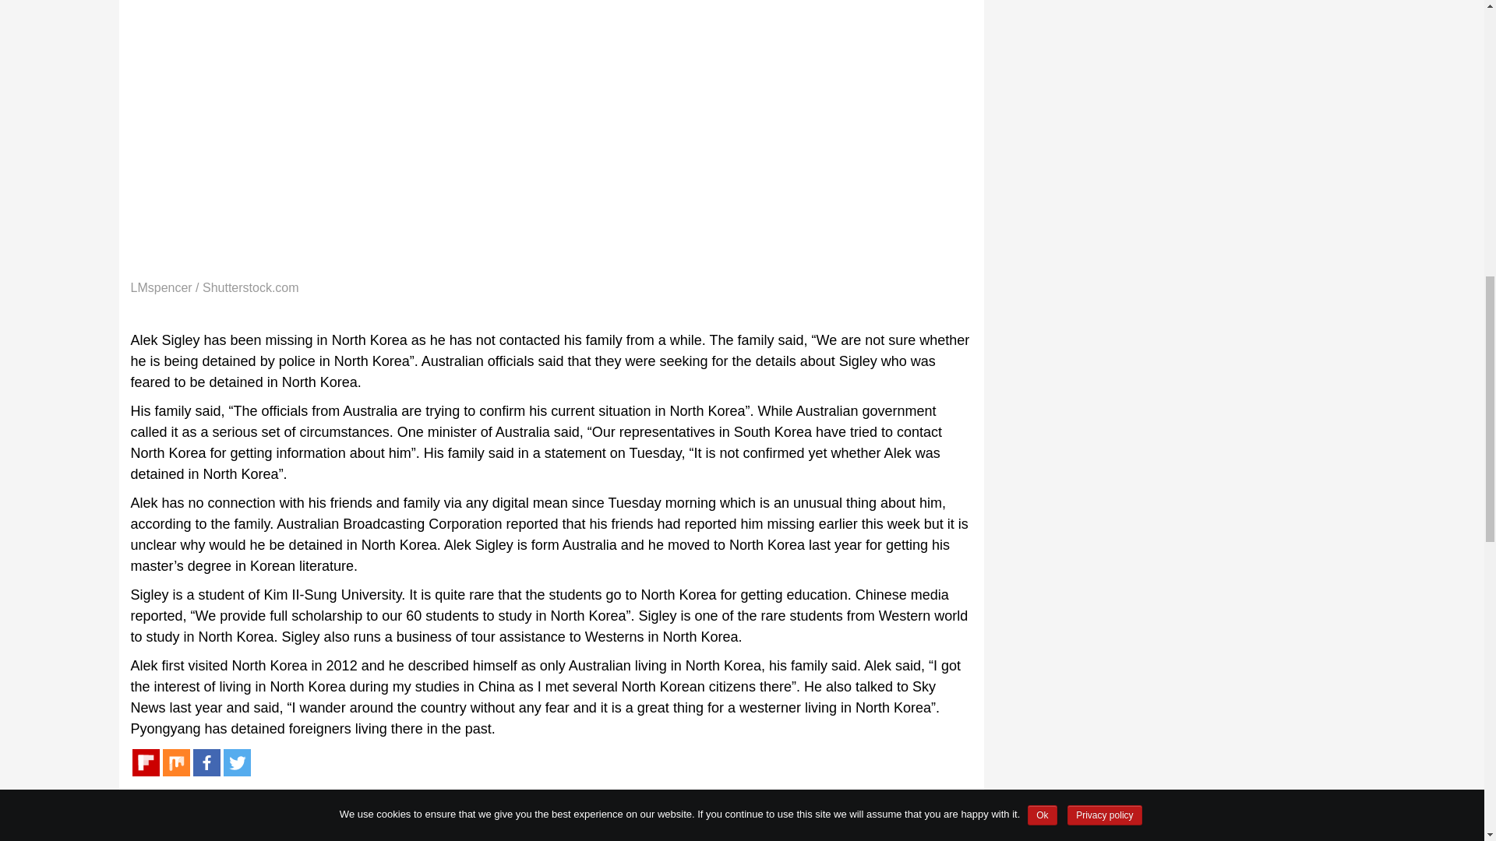  What do you see at coordinates (232, 808) in the screenshot?
I see `Adyson Sipes` at bounding box center [232, 808].